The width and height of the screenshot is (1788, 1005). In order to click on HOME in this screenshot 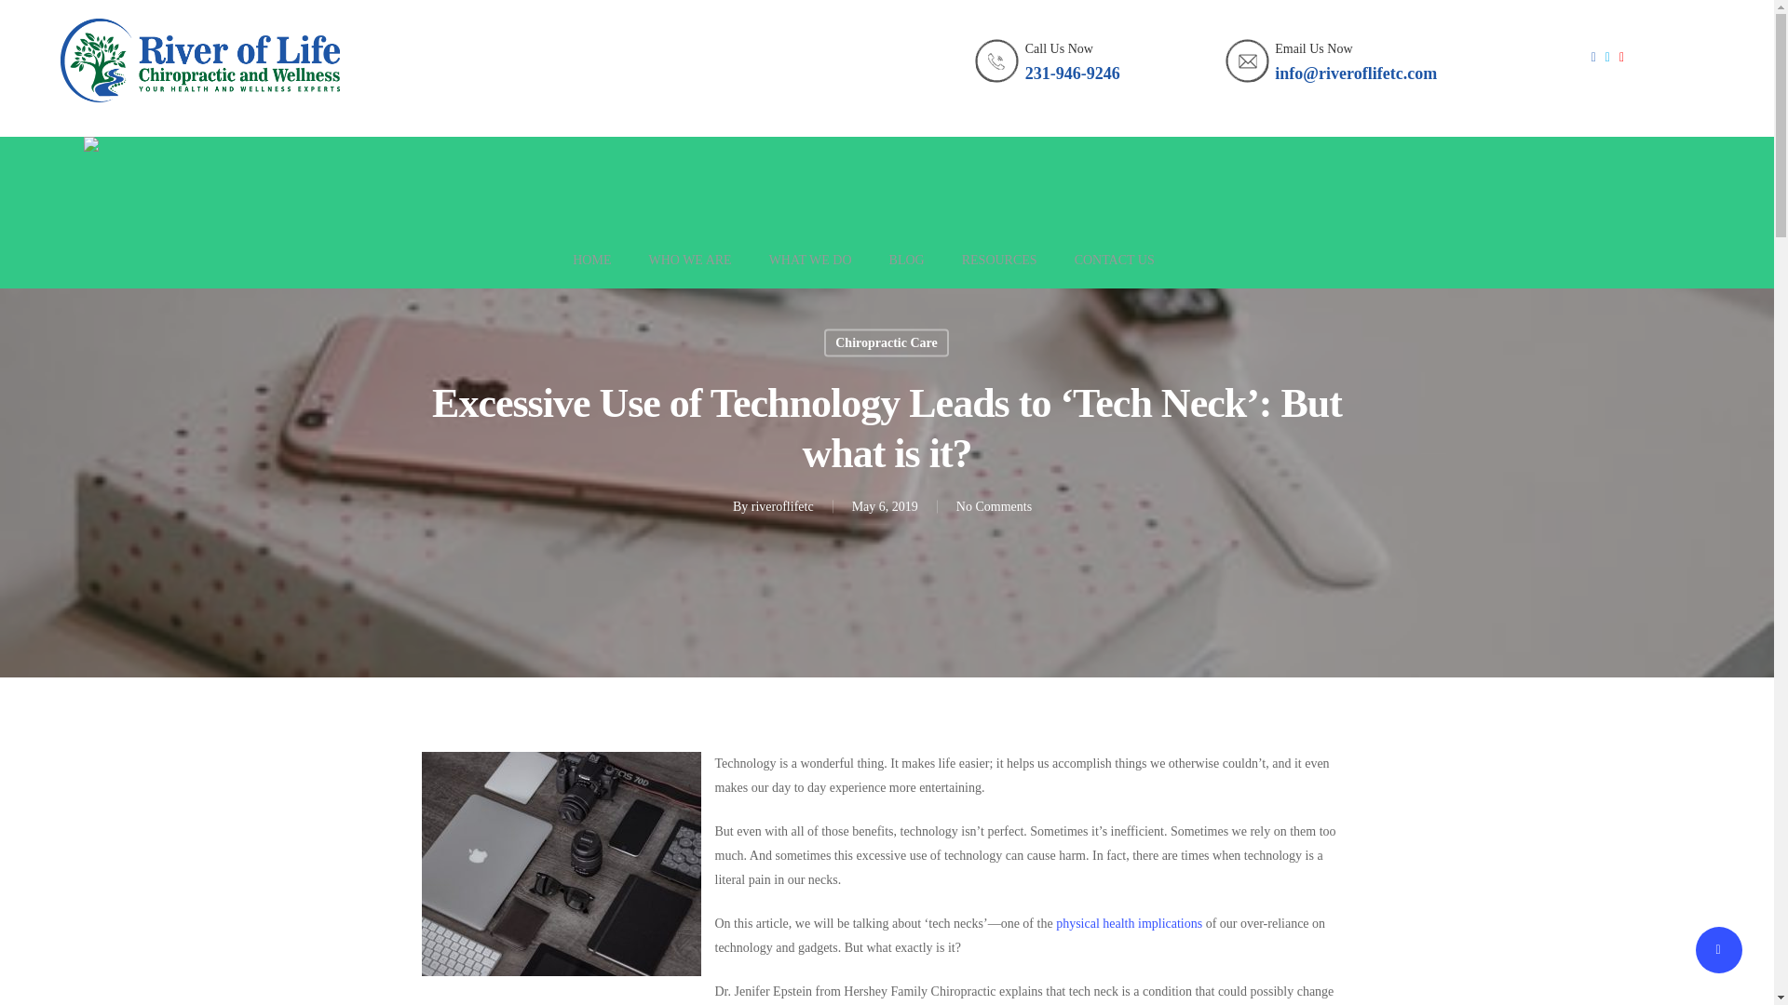, I will do `click(591, 270)`.